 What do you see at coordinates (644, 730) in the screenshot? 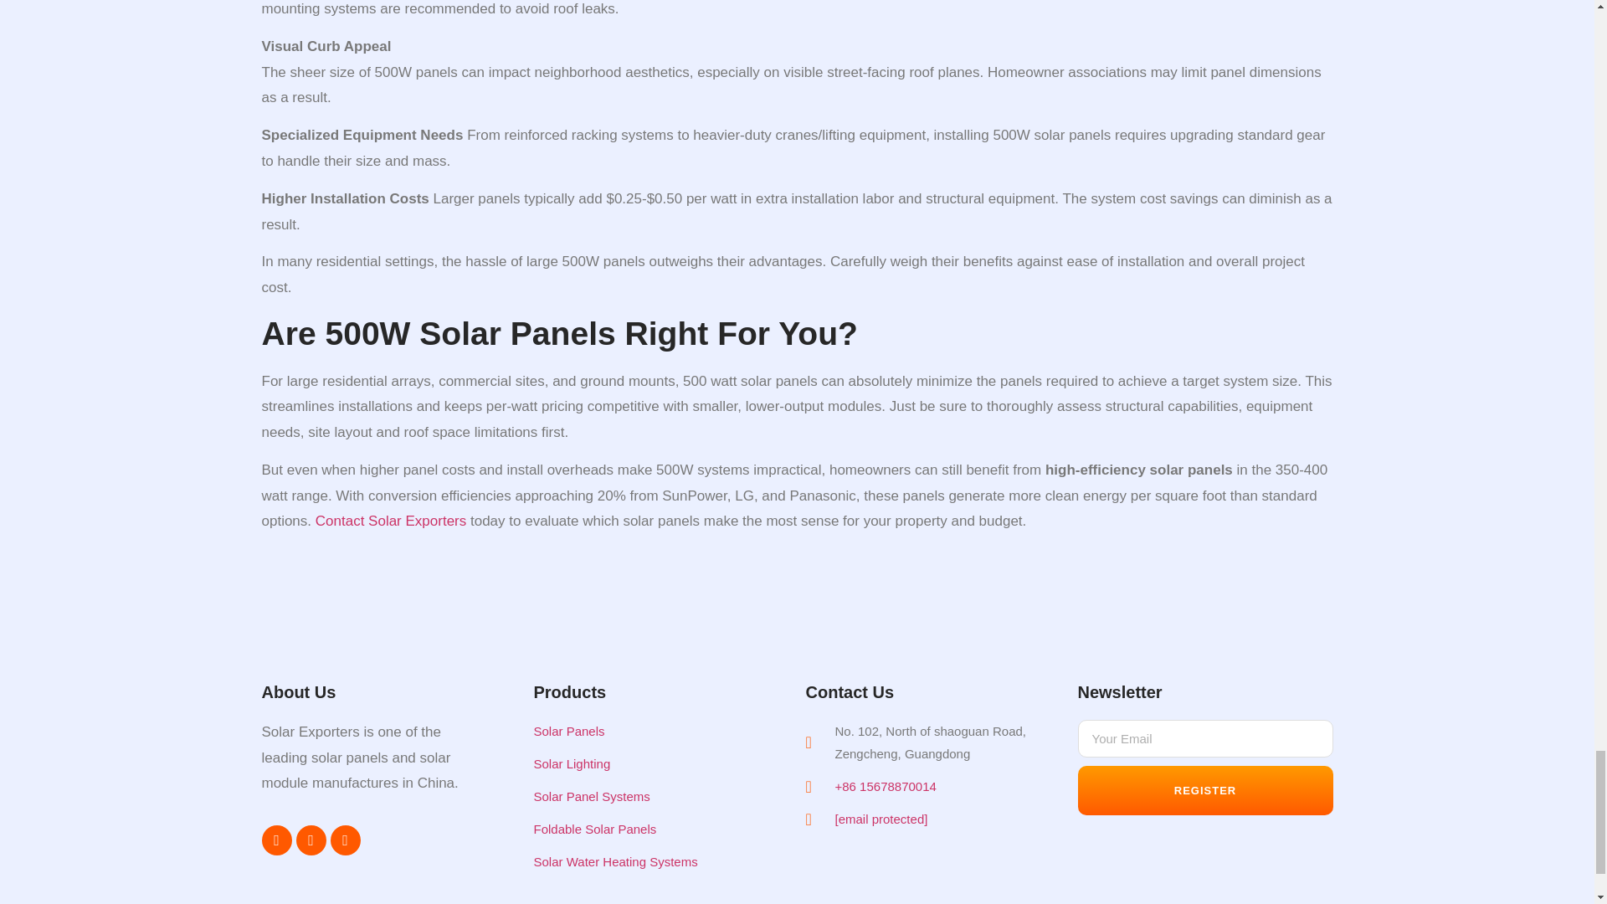
I see `Solar Panels` at bounding box center [644, 730].